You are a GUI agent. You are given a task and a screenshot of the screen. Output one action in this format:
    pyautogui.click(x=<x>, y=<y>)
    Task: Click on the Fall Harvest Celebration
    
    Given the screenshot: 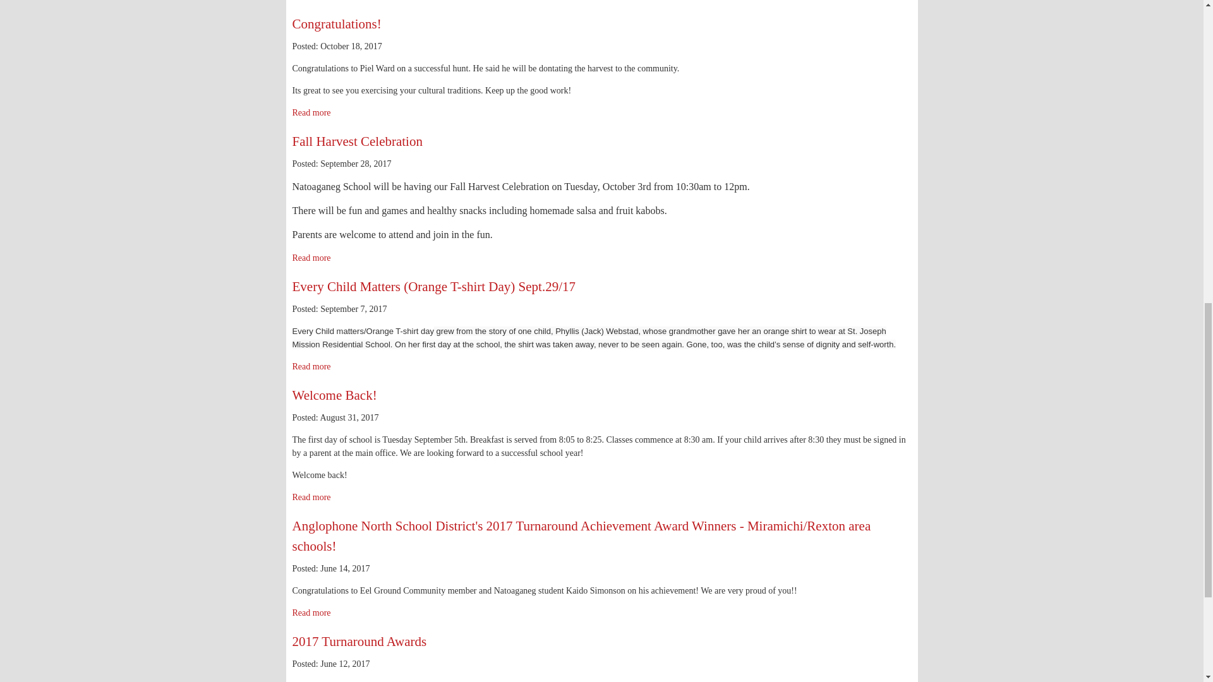 What is the action you would take?
    pyautogui.click(x=357, y=141)
    